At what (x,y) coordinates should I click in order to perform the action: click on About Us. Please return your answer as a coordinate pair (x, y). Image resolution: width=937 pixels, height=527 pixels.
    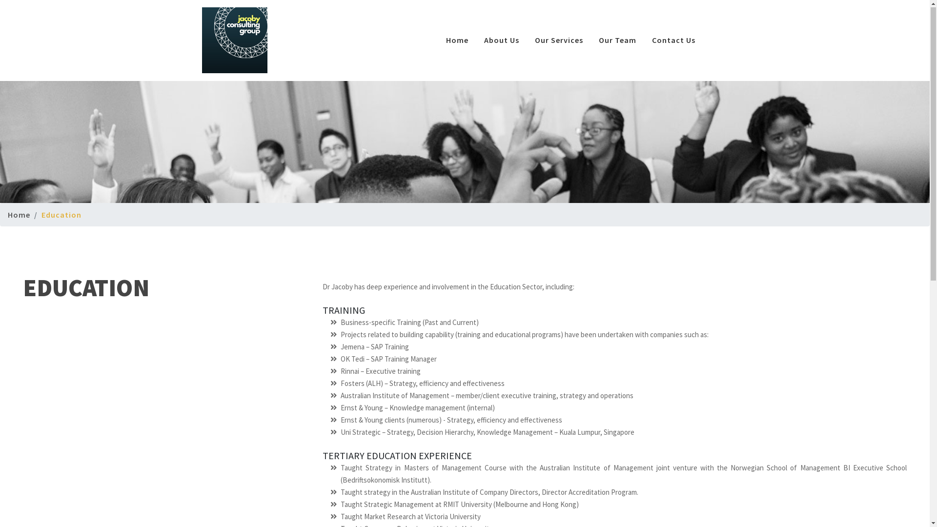
    Looking at the image, I should click on (502, 41).